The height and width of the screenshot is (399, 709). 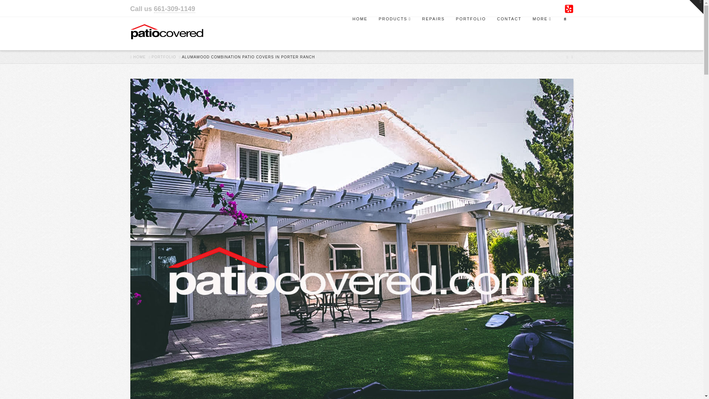 What do you see at coordinates (569, 8) in the screenshot?
I see `Yelp` at bounding box center [569, 8].